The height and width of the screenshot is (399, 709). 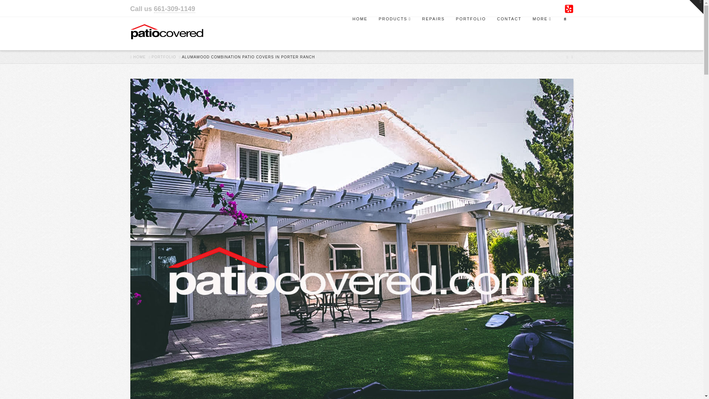 What do you see at coordinates (569, 8) in the screenshot?
I see `Yelp` at bounding box center [569, 8].